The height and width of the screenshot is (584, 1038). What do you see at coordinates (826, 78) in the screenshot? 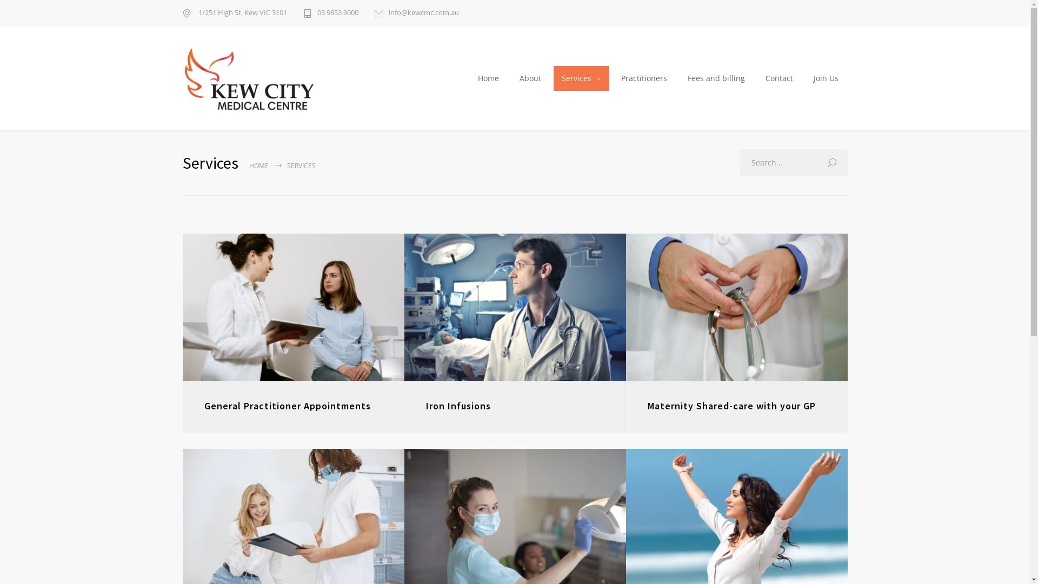
I see `Join Us` at bounding box center [826, 78].